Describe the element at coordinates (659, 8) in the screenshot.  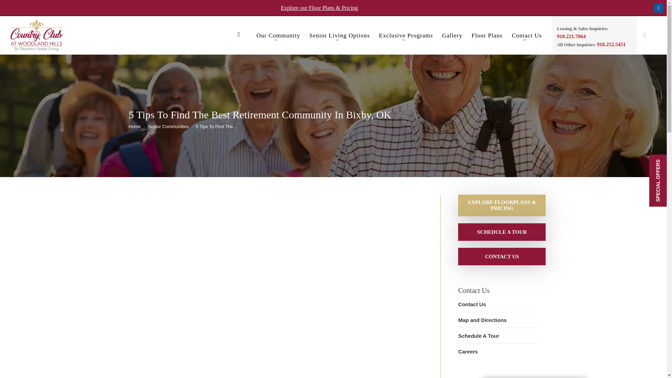
I see `Facebook page opens in new window` at that location.